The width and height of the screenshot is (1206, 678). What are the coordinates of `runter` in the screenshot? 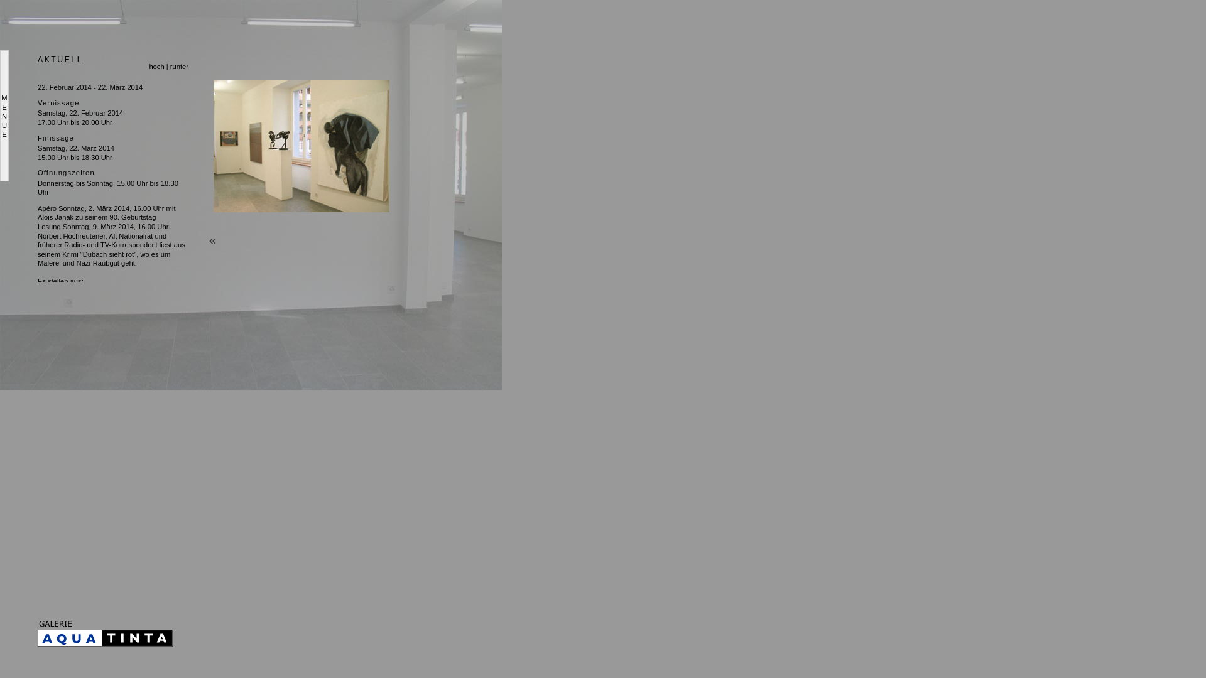 It's located at (180, 67).